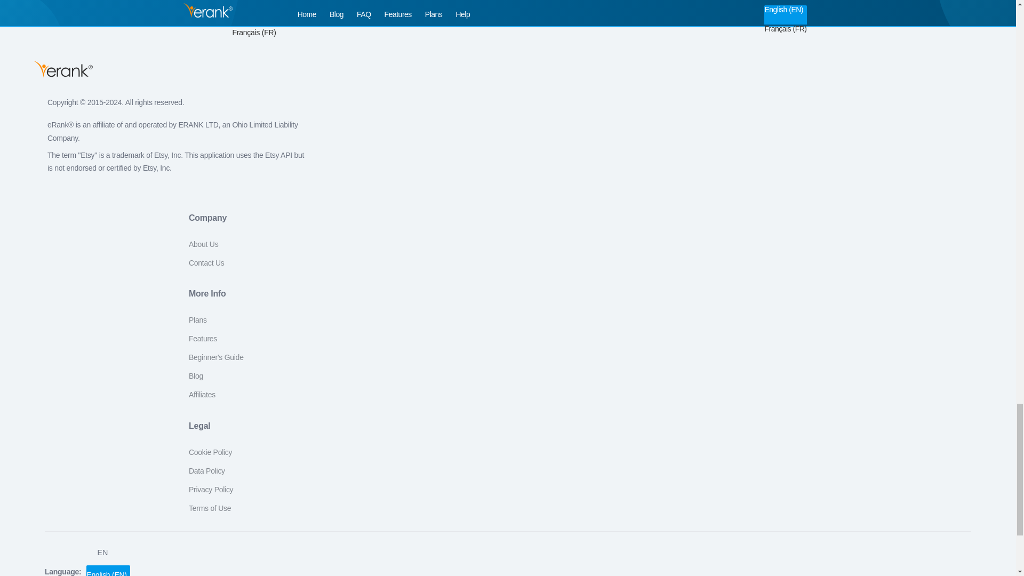 Image resolution: width=1024 pixels, height=576 pixels. Describe the element at coordinates (215, 357) in the screenshot. I see `Beginner's Guide` at that location.